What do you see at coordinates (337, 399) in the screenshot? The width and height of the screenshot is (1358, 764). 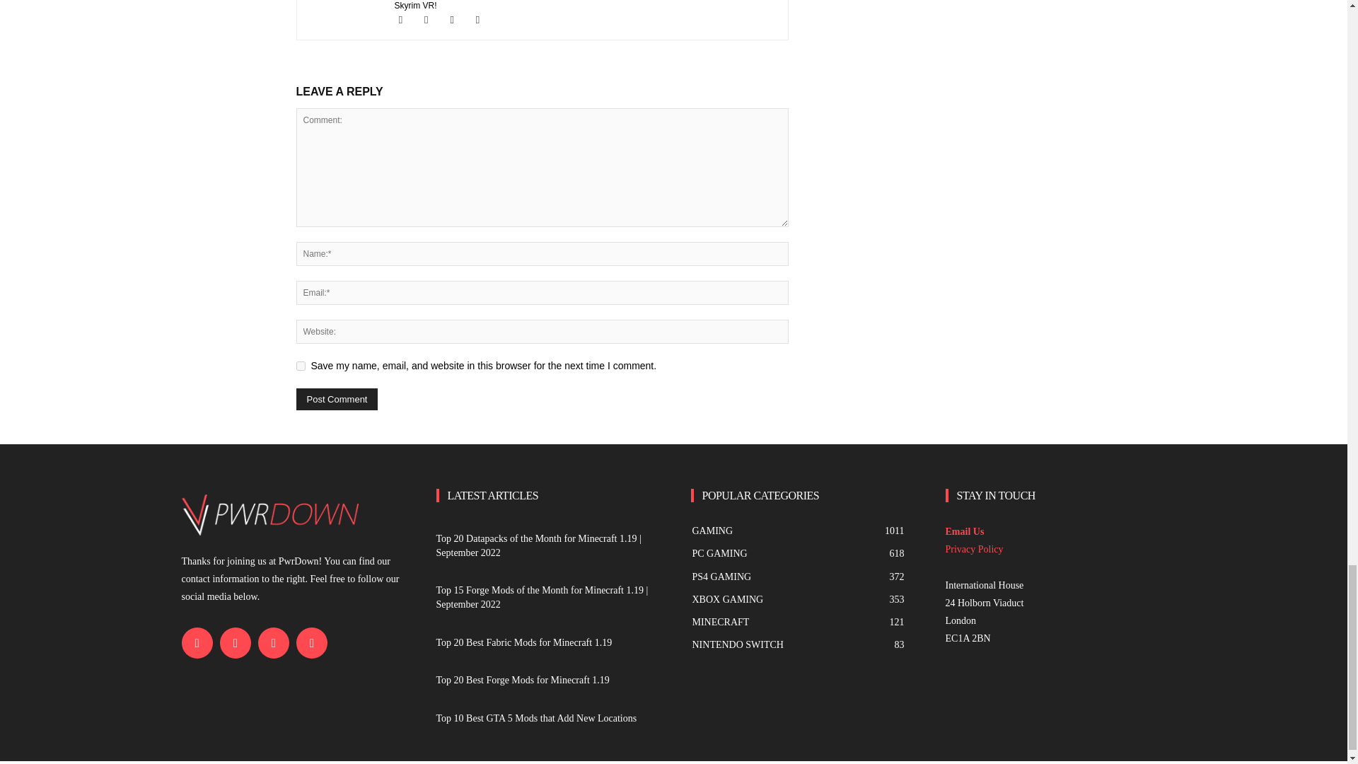 I see `Post Comment` at bounding box center [337, 399].